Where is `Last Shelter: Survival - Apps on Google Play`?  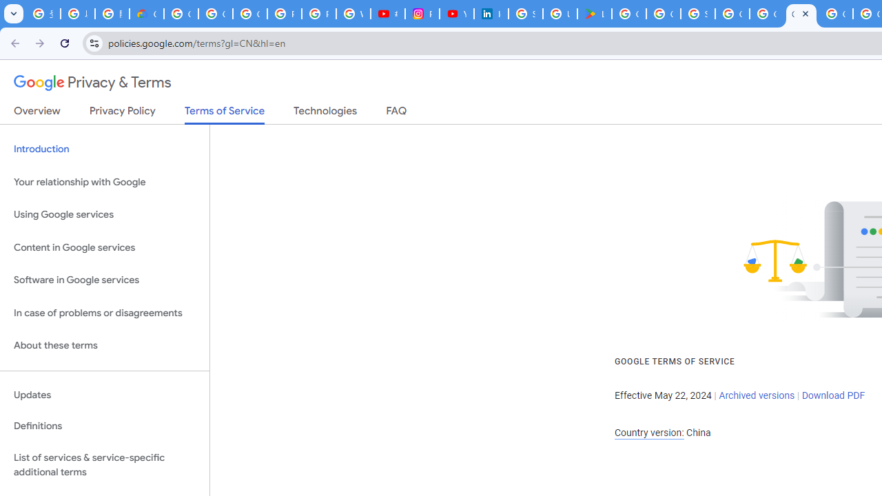 Last Shelter: Survival - Apps on Google Play is located at coordinates (595, 14).